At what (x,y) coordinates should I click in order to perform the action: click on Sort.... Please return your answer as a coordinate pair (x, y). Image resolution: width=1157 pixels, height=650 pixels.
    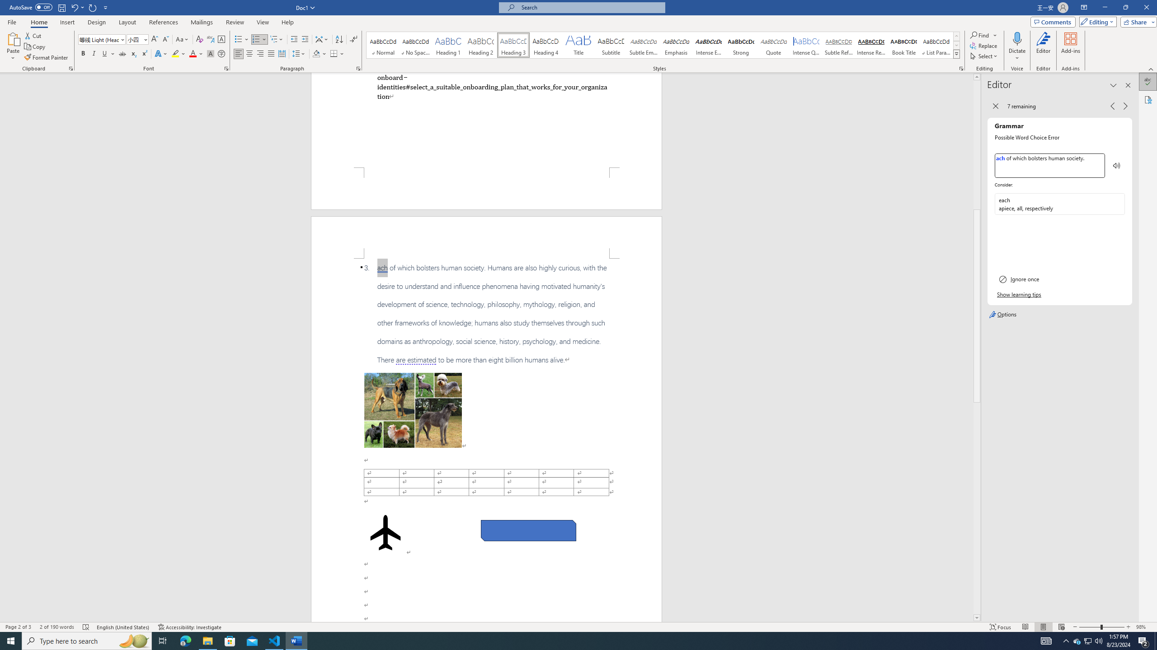
    Looking at the image, I should click on (339, 40).